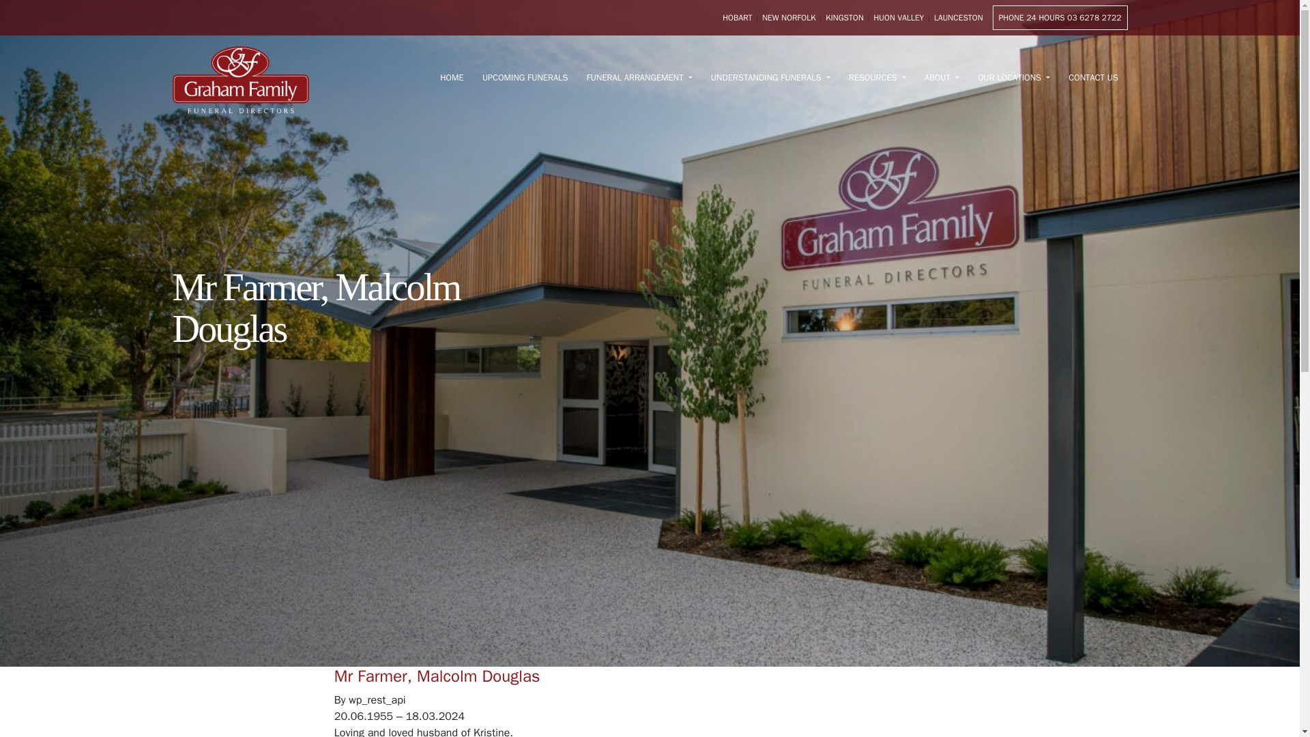  I want to click on PHONE 24 HOURS 03 6278 2722, so click(1060, 18).